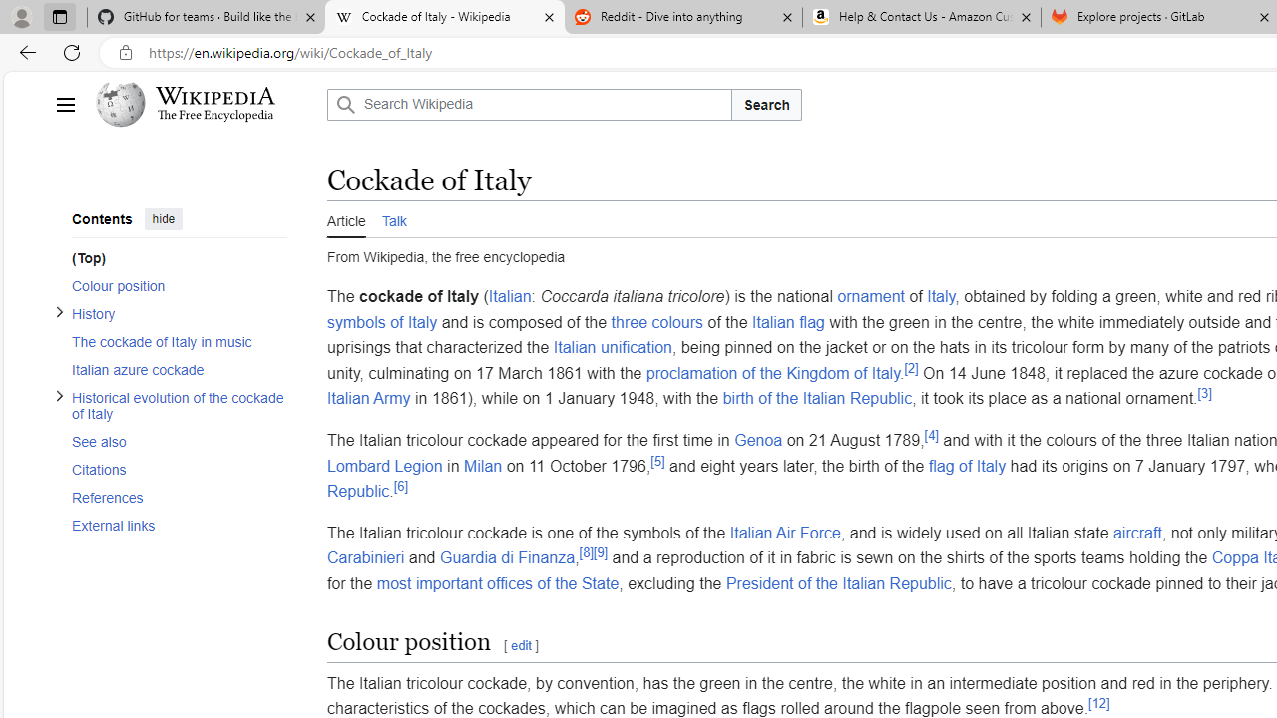  What do you see at coordinates (529, 104) in the screenshot?
I see `Search Wikipedia` at bounding box center [529, 104].